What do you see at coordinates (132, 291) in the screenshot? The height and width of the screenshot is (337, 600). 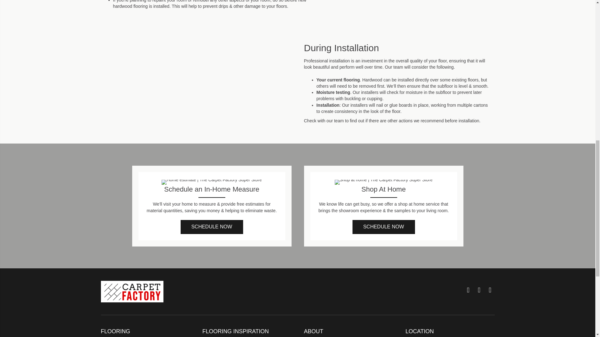 I see `New-logo` at bounding box center [132, 291].